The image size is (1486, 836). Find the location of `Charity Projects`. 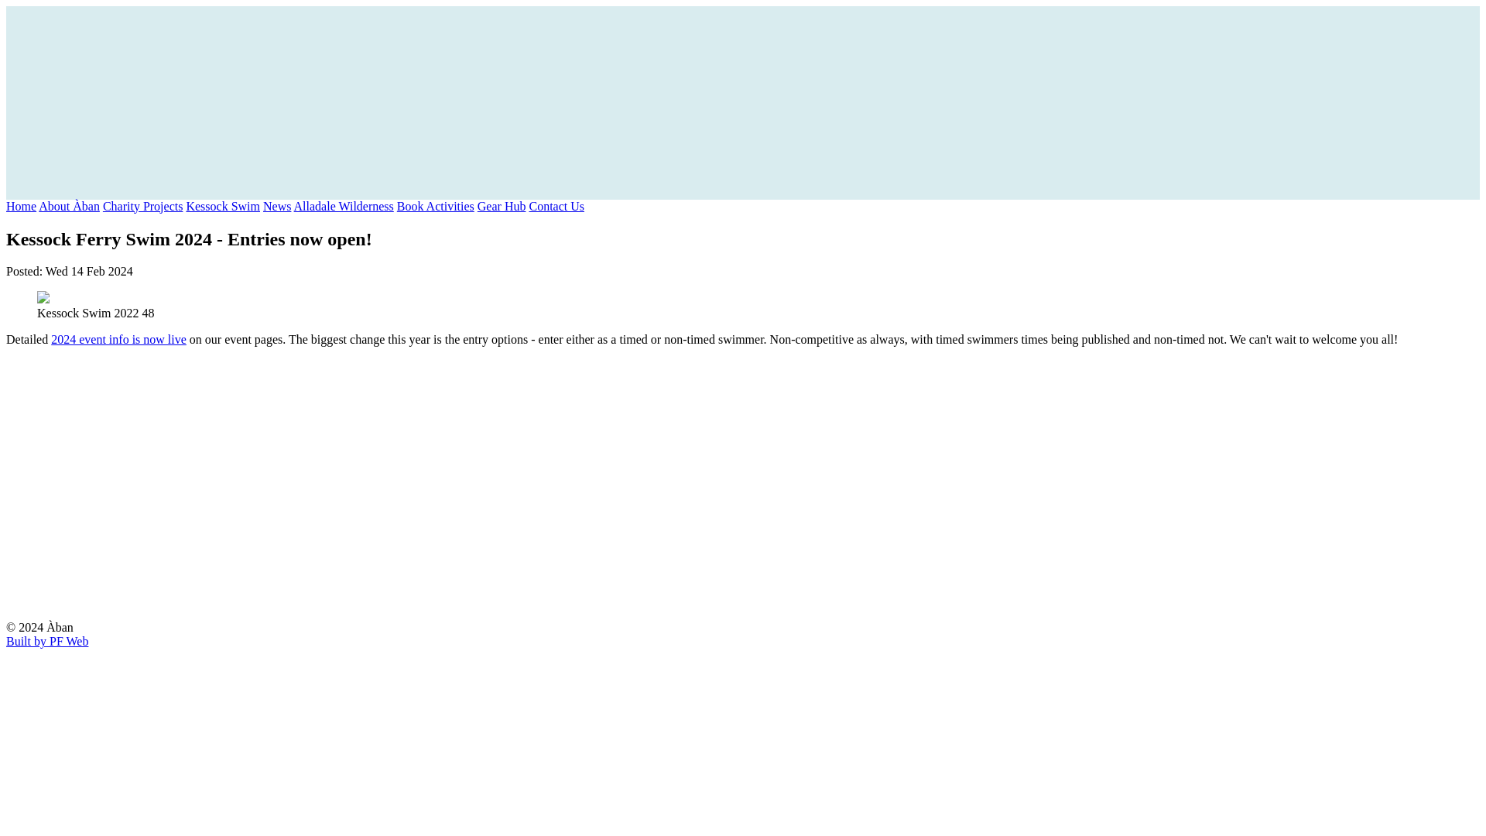

Charity Projects is located at coordinates (142, 206).